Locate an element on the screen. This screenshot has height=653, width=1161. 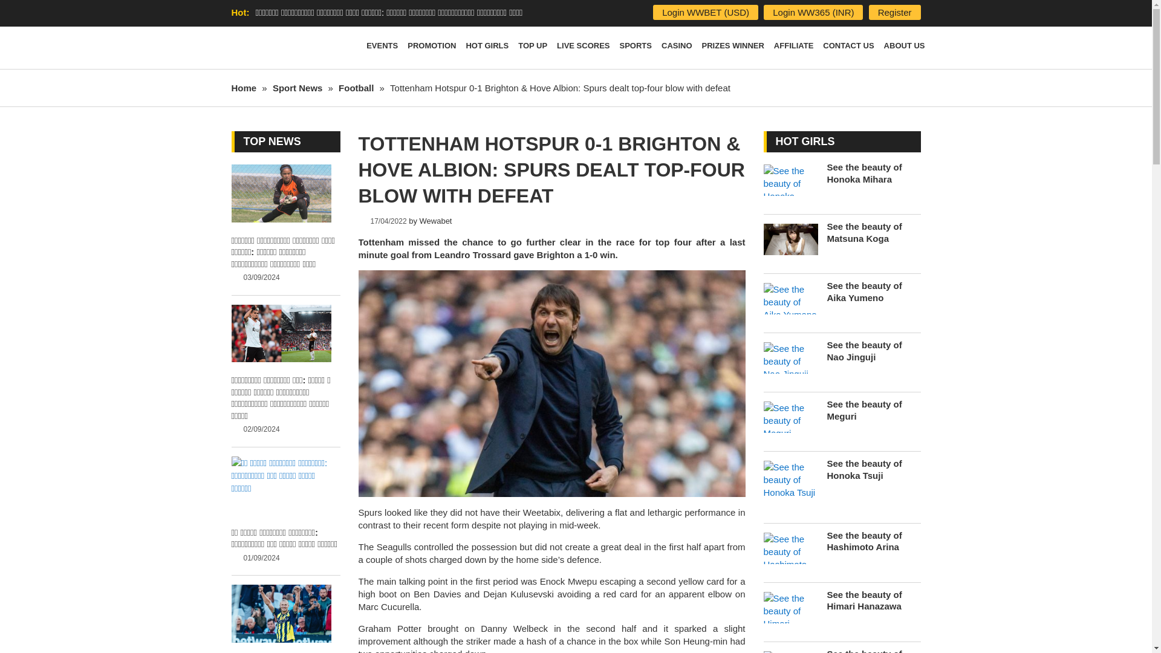
HOT GIRLS is located at coordinates (486, 48).